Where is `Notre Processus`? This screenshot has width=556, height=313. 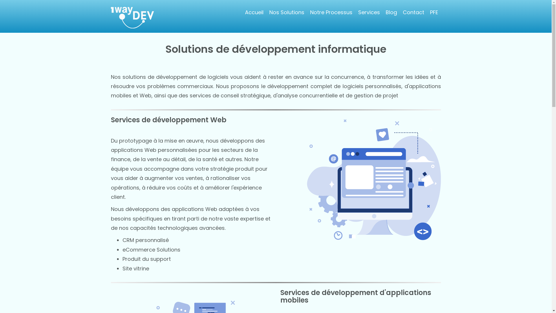 Notre Processus is located at coordinates (331, 12).